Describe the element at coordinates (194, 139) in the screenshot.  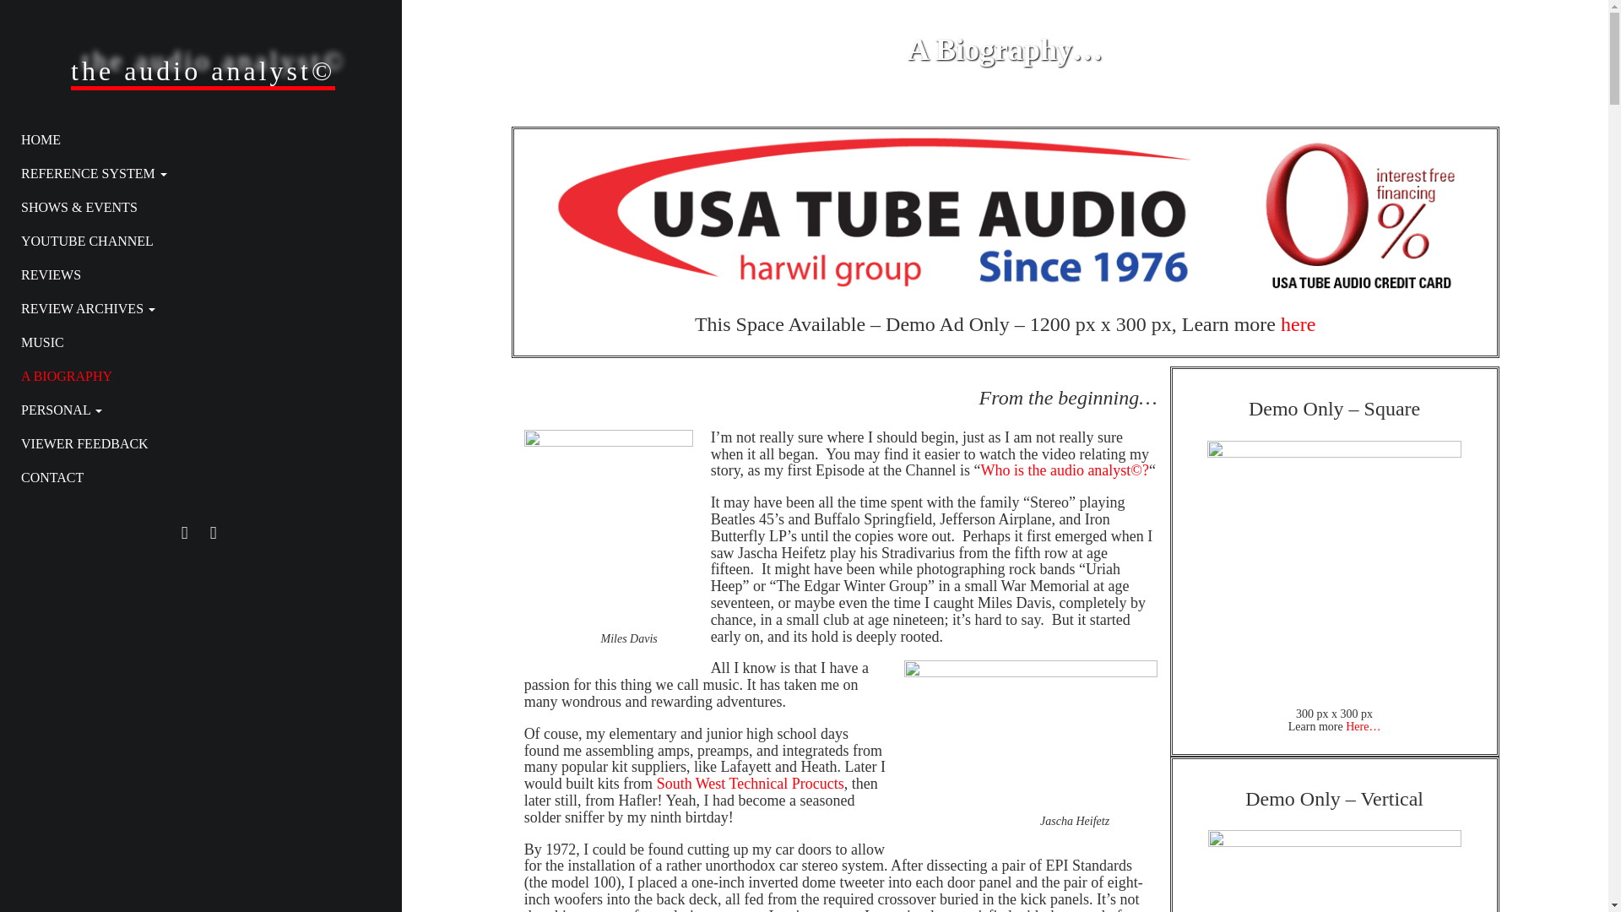
I see `HOME` at that location.